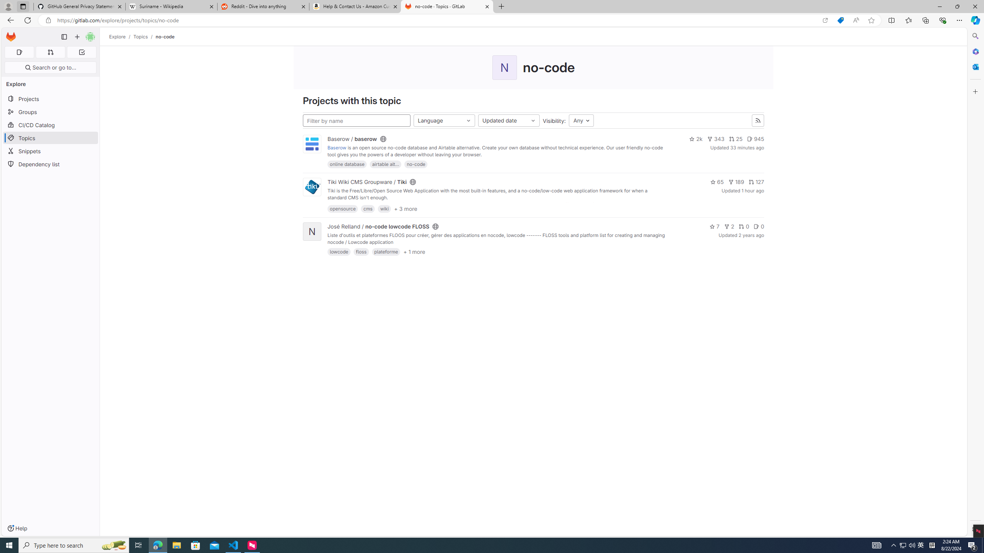  I want to click on no-code, so click(416, 164).